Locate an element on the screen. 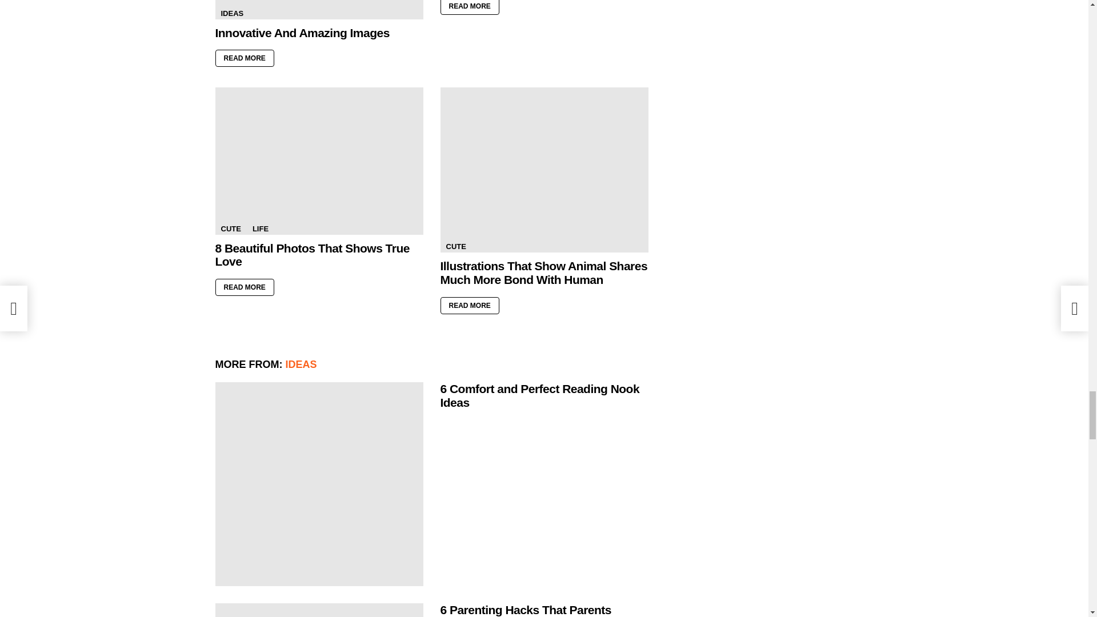 The image size is (1097, 617). 8 Beautiful Photos That Shows True Love is located at coordinates (319, 161).